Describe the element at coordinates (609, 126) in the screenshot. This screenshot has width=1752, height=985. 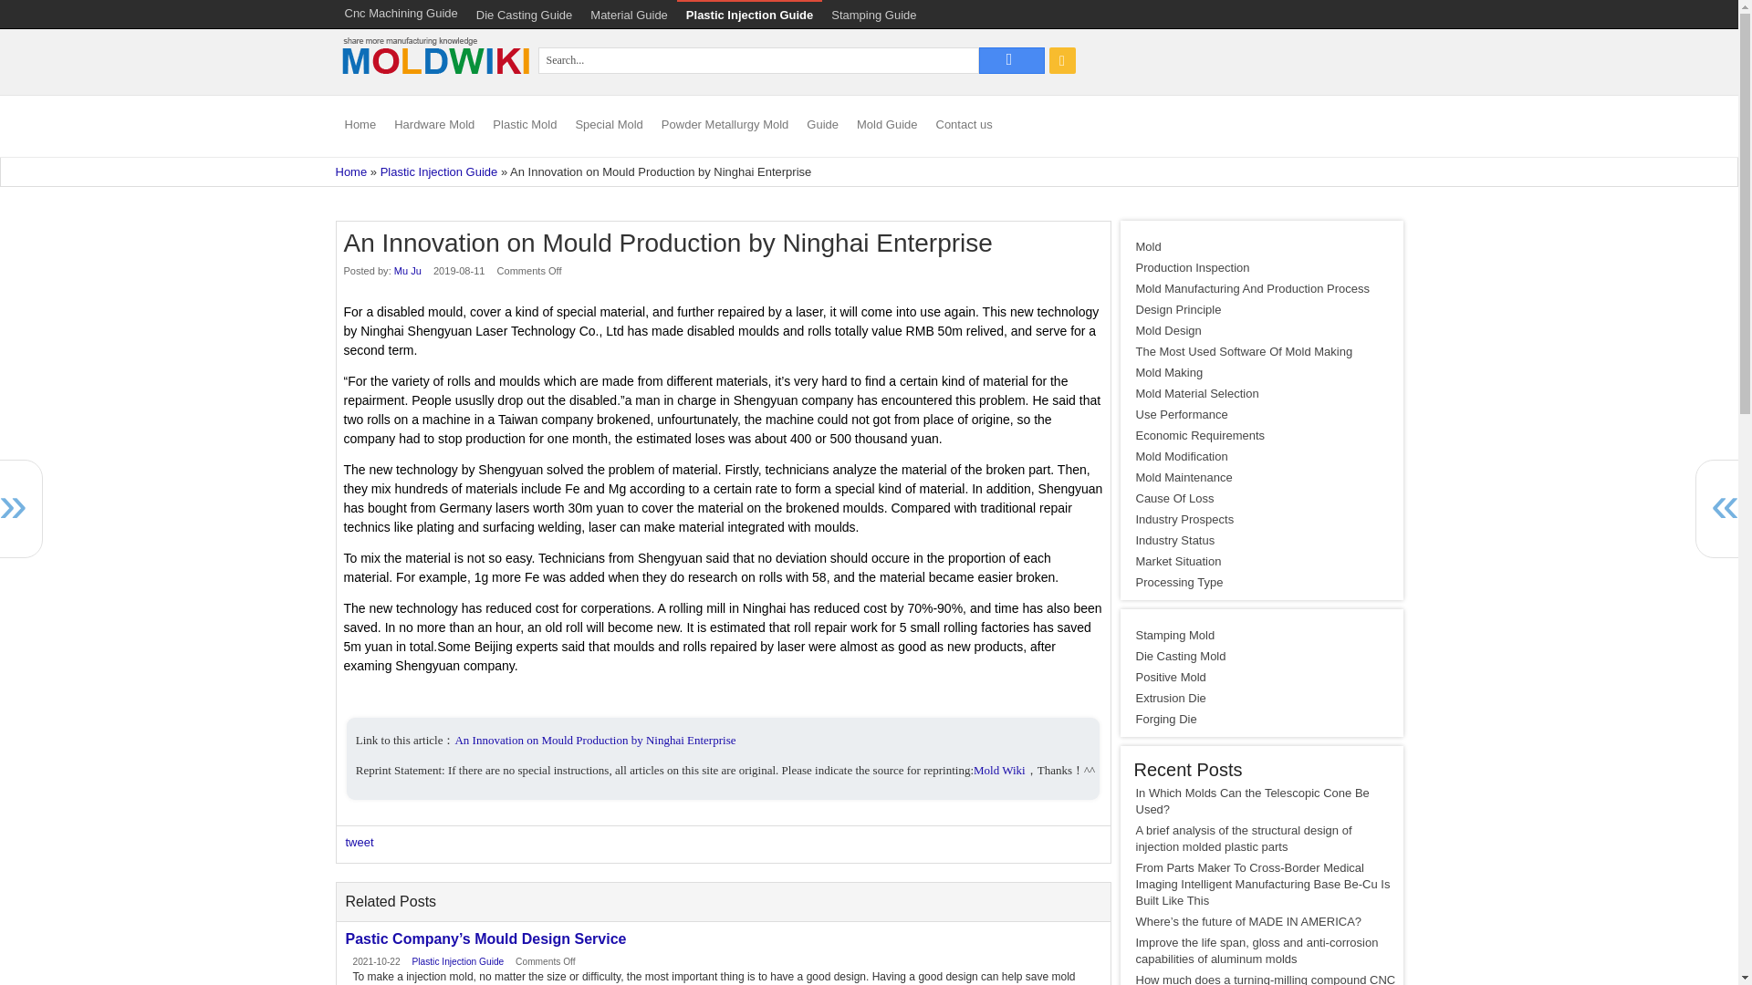
I see `Special Mold` at that location.